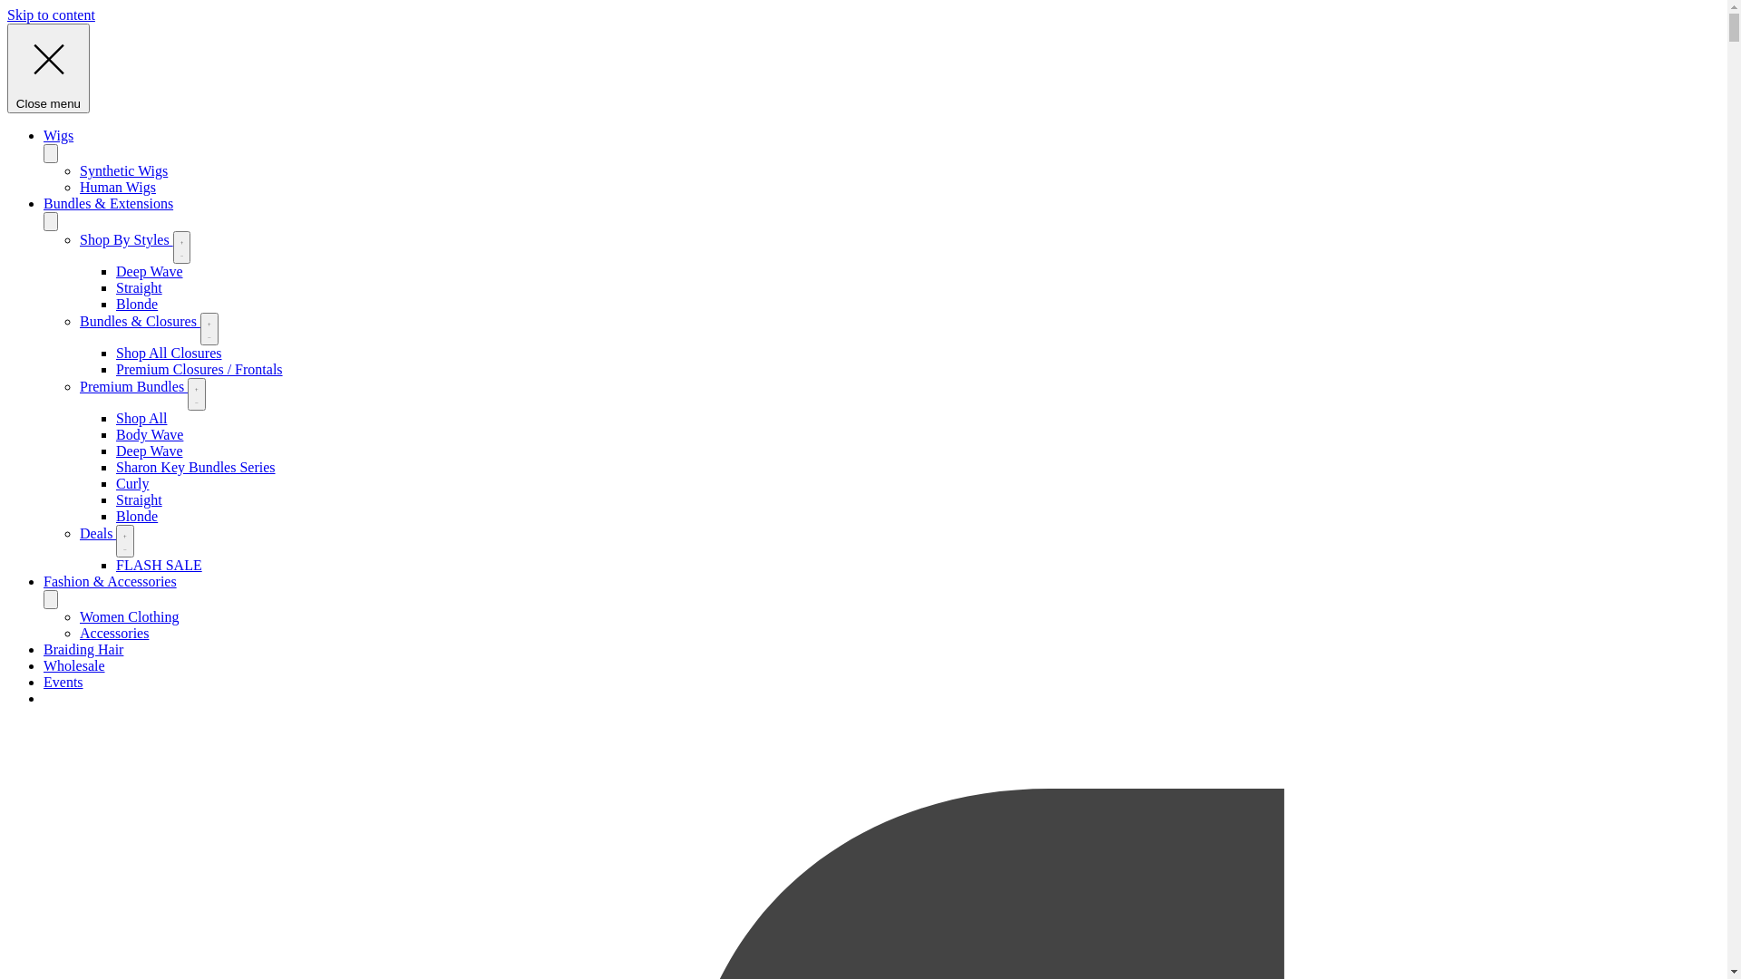 The height and width of the screenshot is (979, 1741). I want to click on Premium Bundles, so click(134, 386).